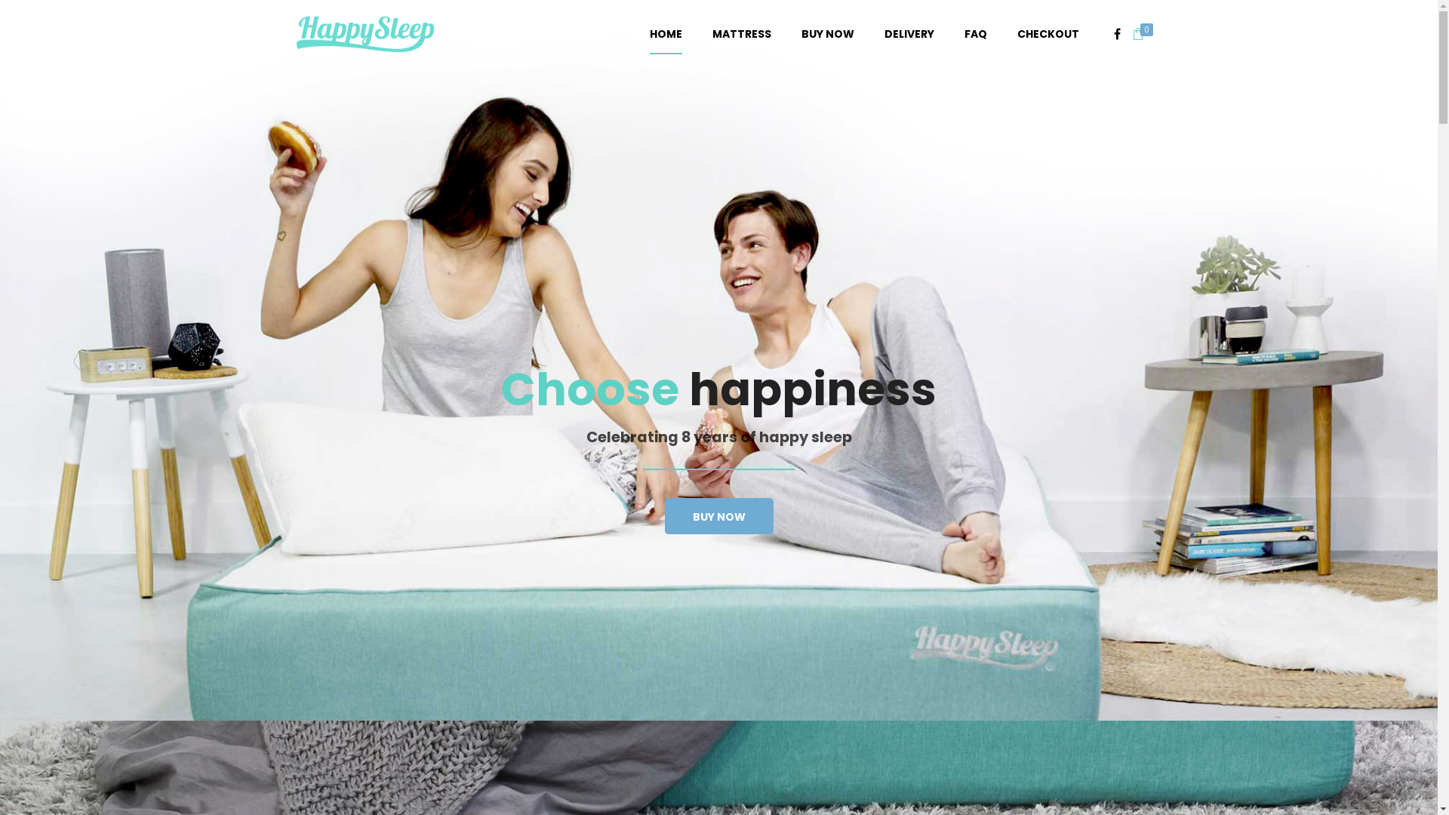 This screenshot has width=1449, height=815. I want to click on HOME, so click(666, 35).